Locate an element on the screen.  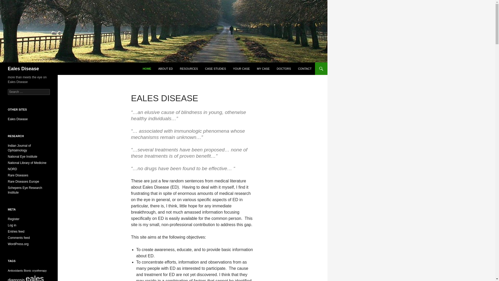
CONTACT is located at coordinates (305, 69).